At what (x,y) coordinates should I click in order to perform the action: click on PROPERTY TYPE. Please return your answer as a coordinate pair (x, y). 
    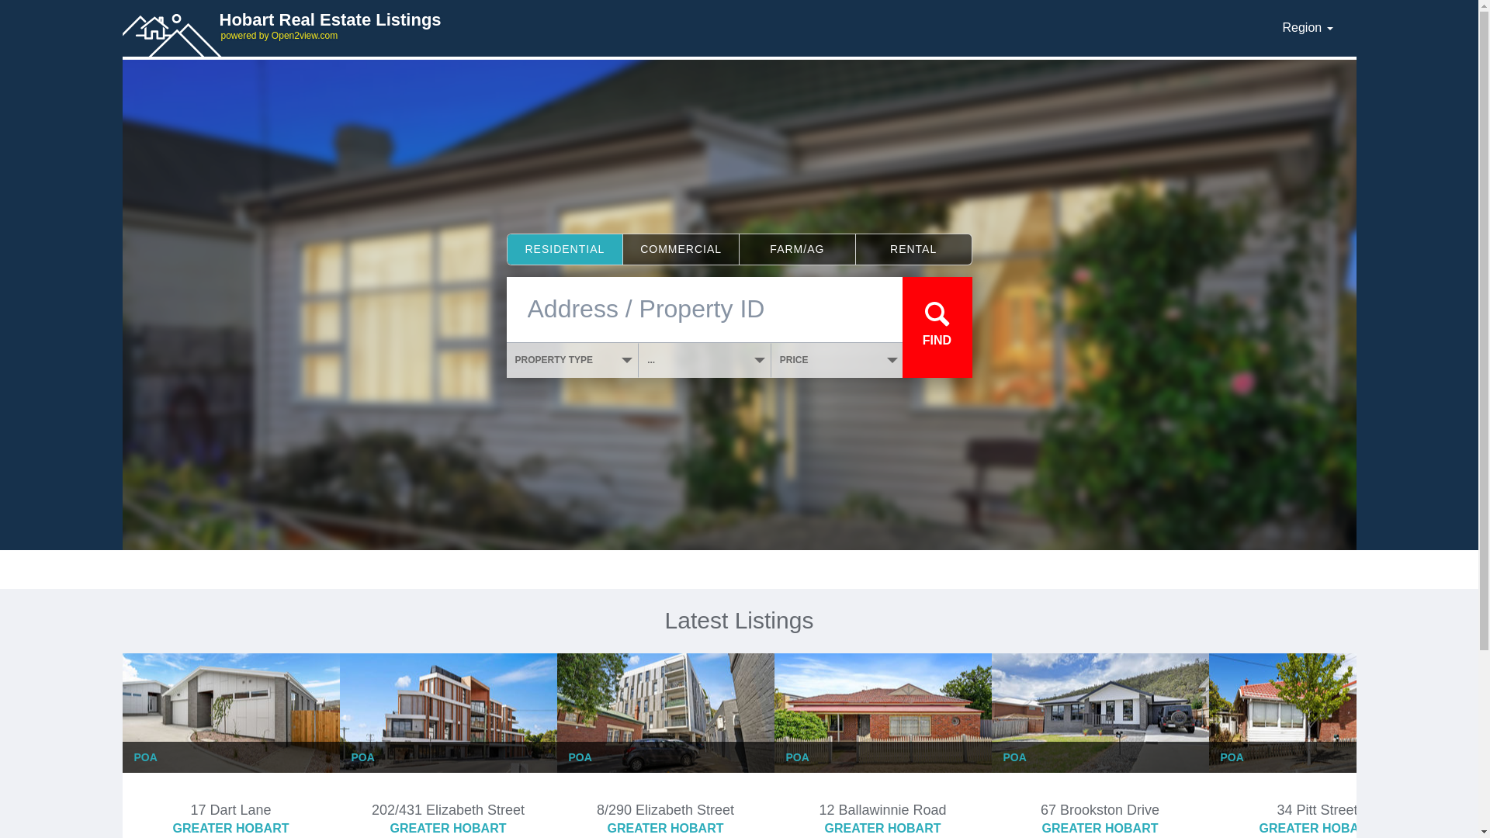
    Looking at the image, I should click on (573, 360).